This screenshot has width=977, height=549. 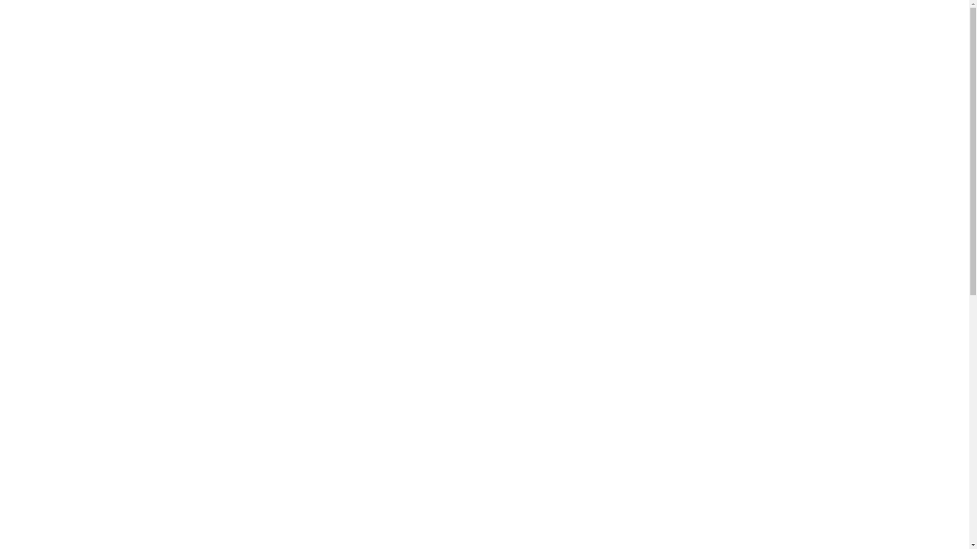 What do you see at coordinates (621, 495) in the screenshot?
I see `Log in` at bounding box center [621, 495].